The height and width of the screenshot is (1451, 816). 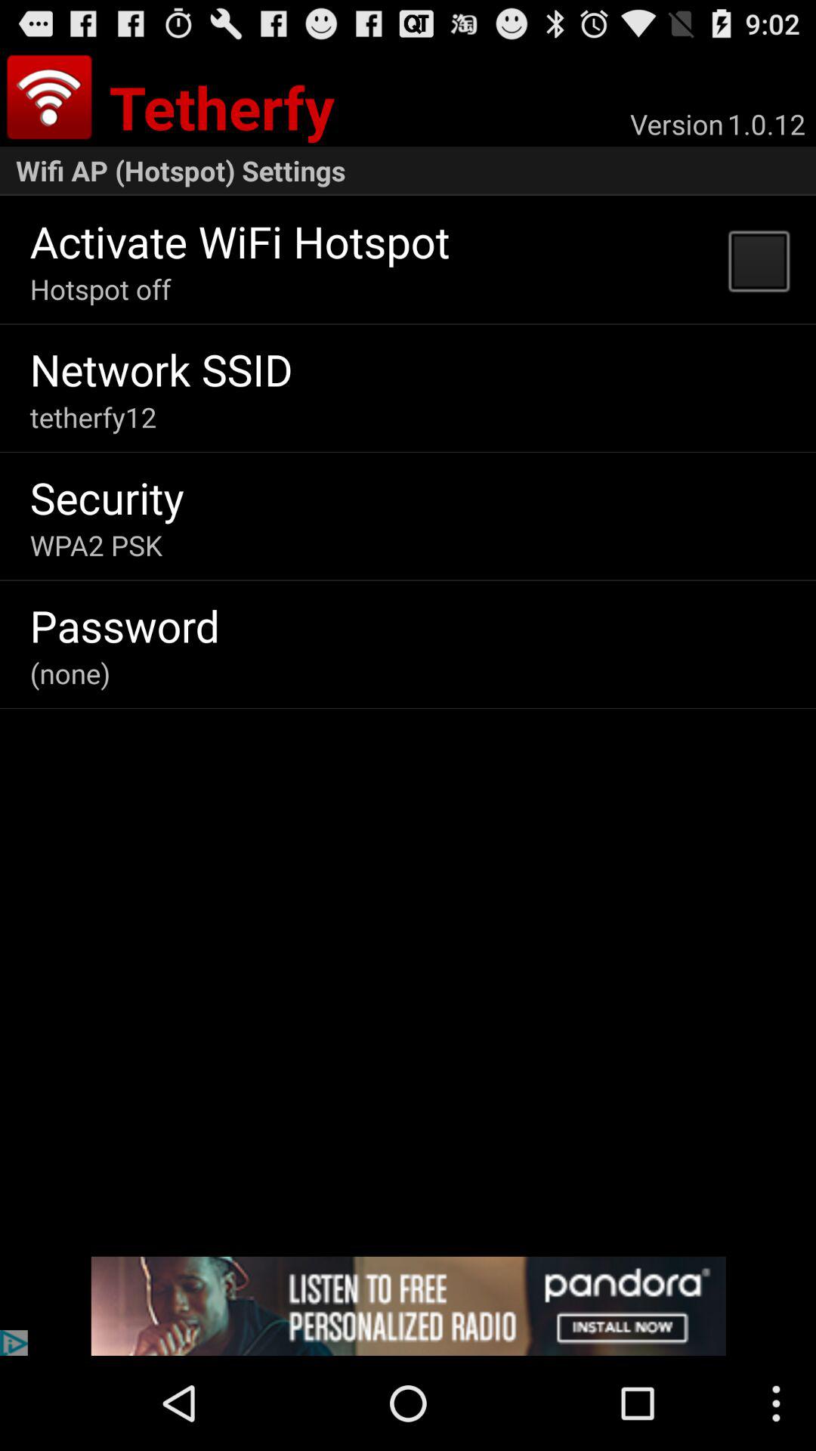 I want to click on open the security, so click(x=107, y=497).